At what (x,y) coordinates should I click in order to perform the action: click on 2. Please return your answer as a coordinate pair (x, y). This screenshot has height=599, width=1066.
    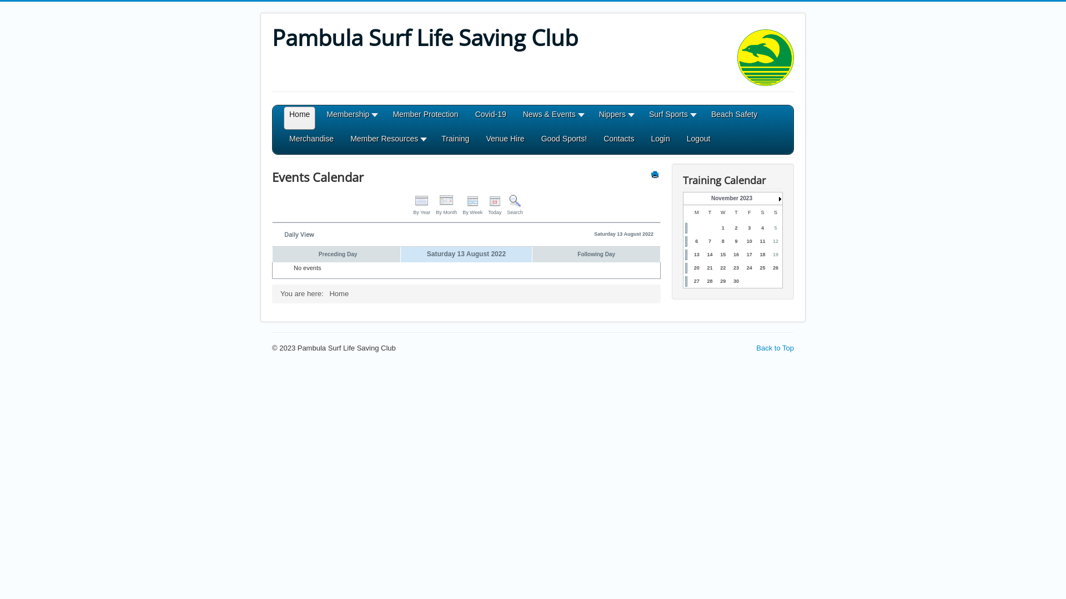
    Looking at the image, I should click on (736, 228).